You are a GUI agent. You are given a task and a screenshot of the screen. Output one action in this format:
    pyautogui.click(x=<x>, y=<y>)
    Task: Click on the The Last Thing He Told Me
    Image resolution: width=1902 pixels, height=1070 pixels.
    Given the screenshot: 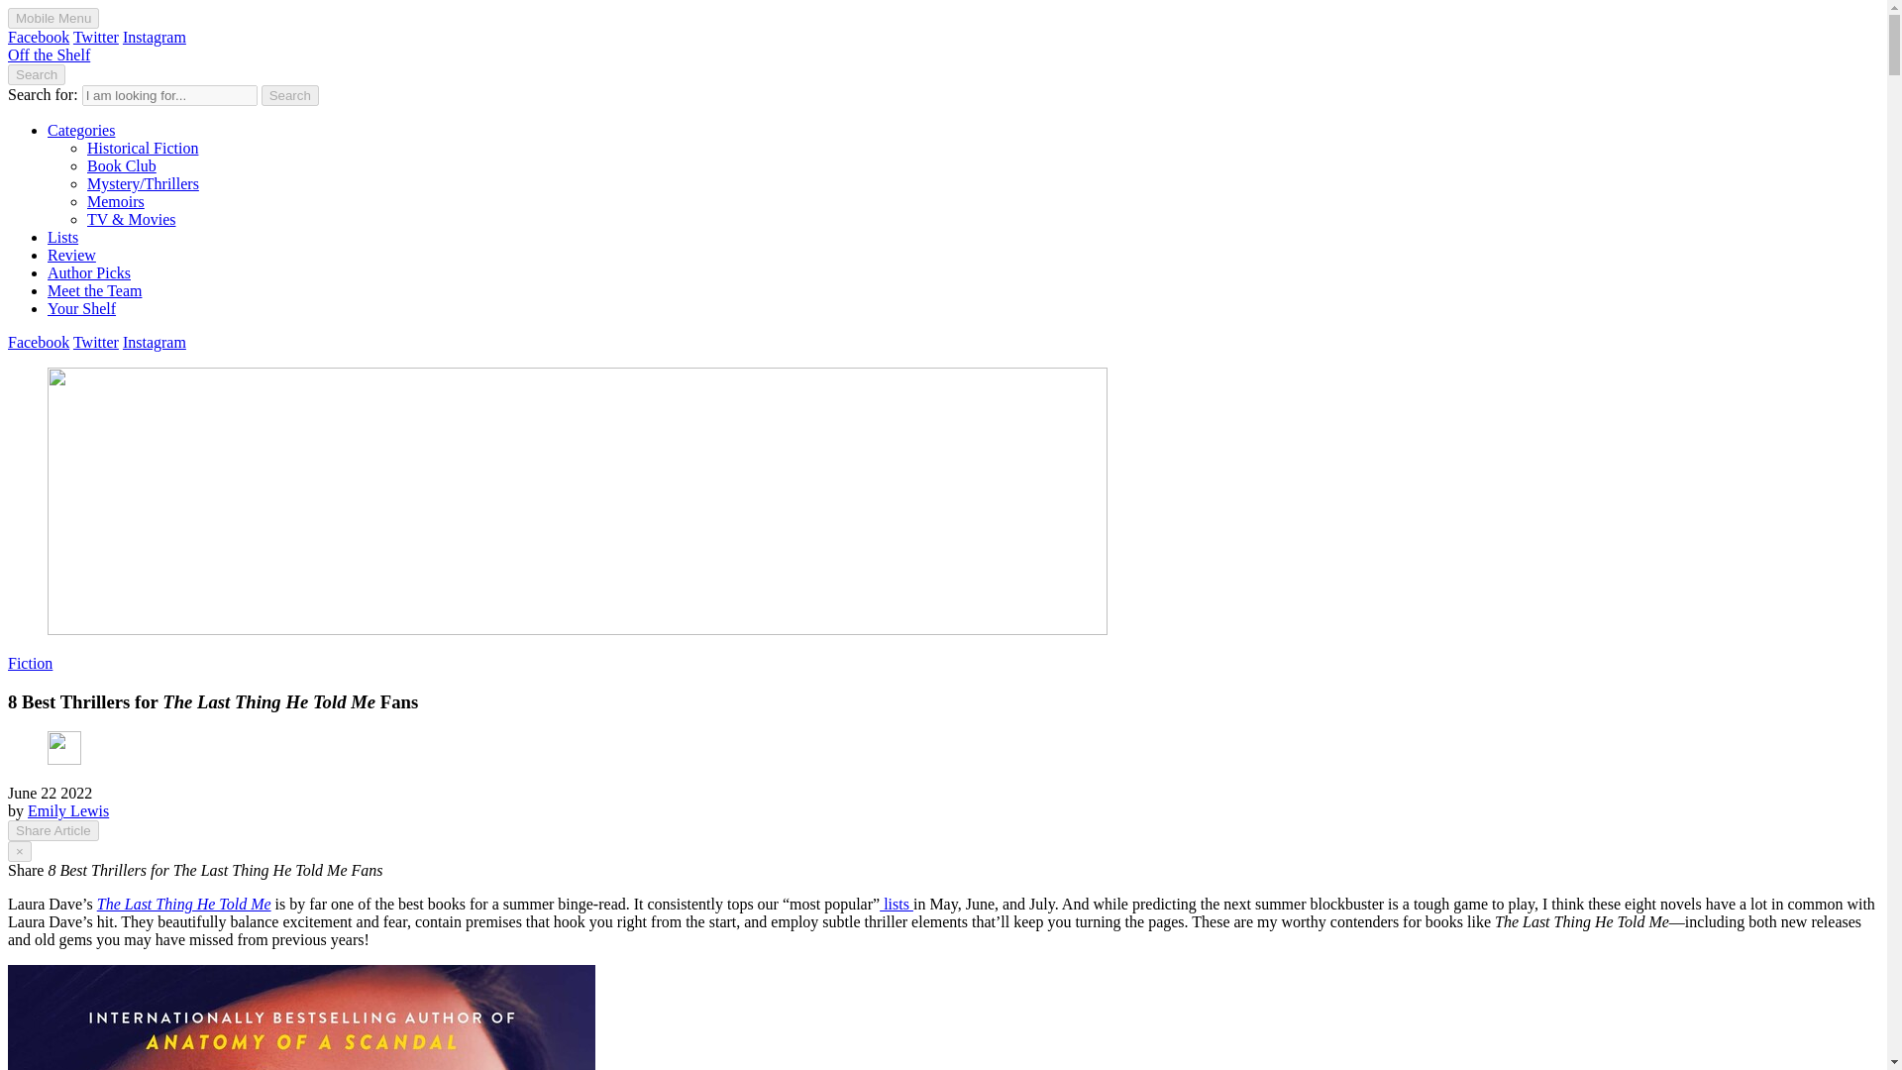 What is the action you would take?
    pyautogui.click(x=184, y=904)
    